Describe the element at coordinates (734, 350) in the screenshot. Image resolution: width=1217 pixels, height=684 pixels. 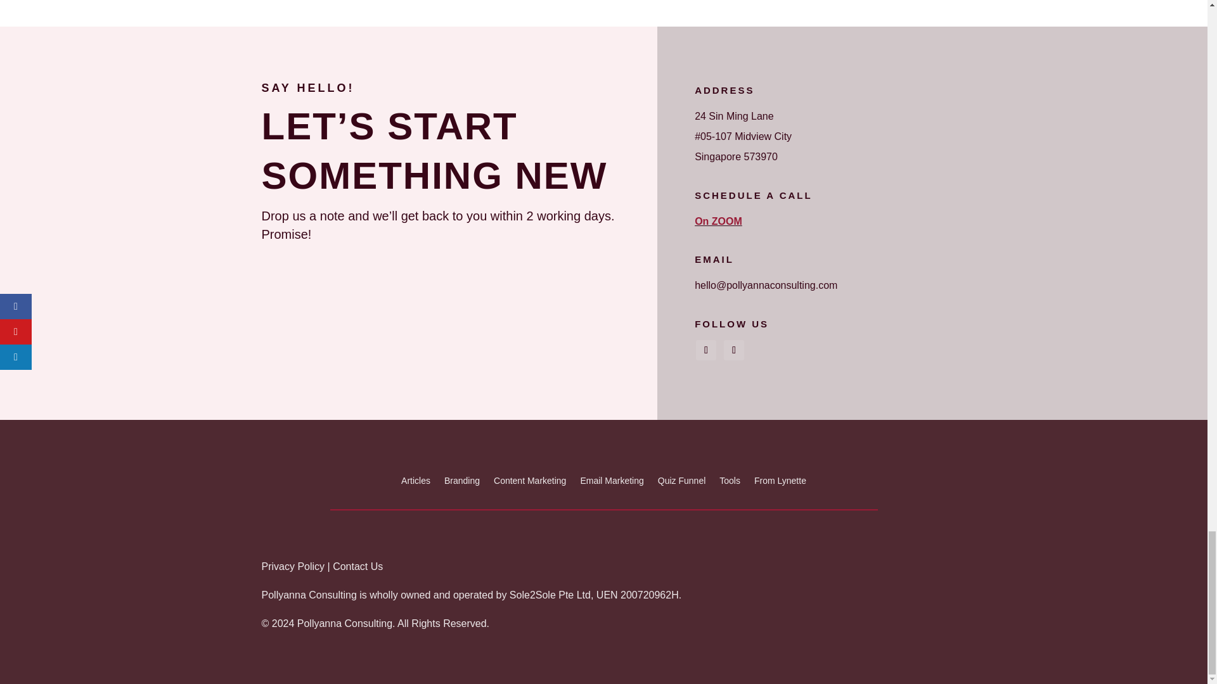
I see `Follow on Instagram` at that location.